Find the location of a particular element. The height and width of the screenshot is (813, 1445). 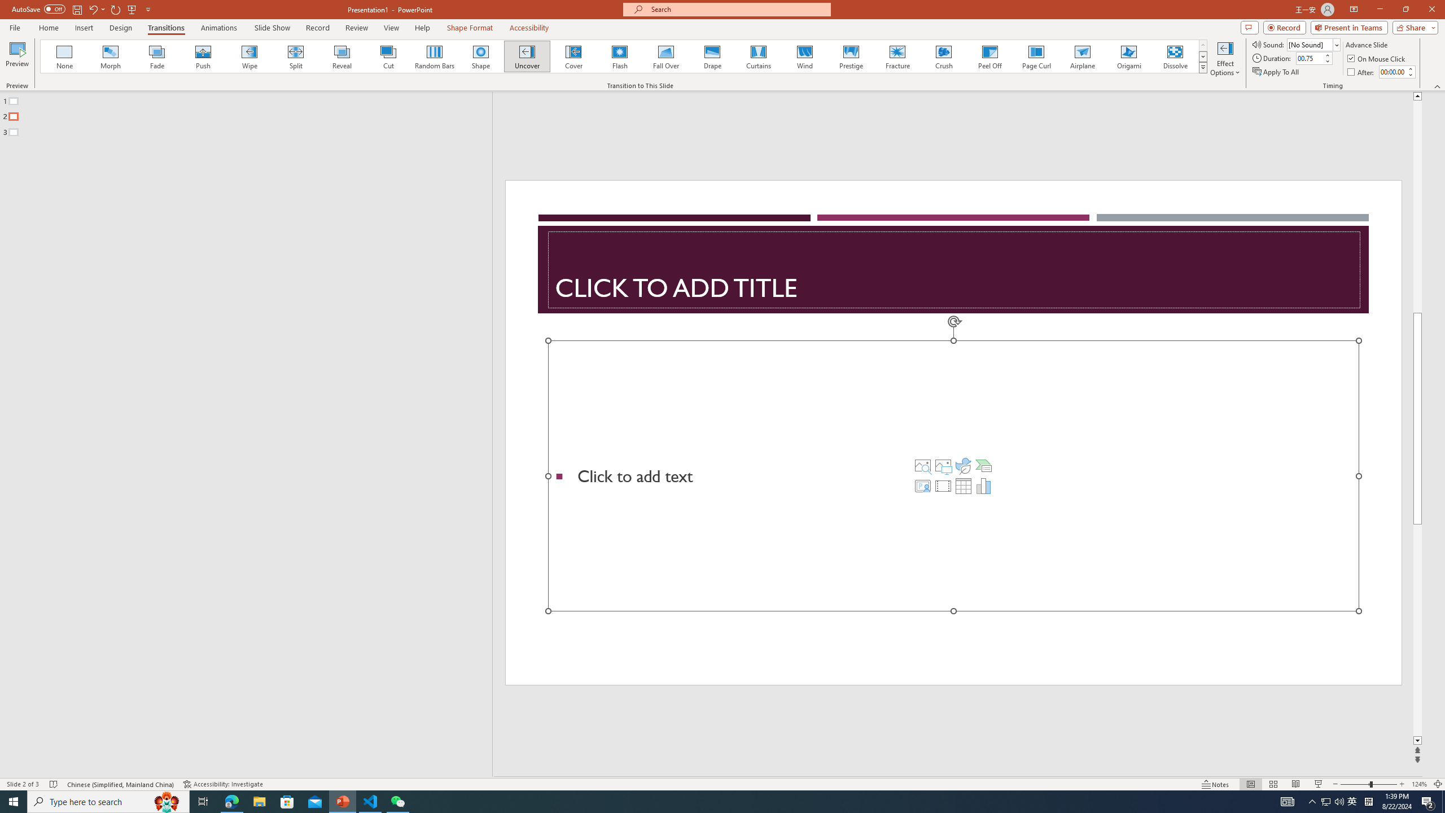

Prestige is located at coordinates (851, 56).